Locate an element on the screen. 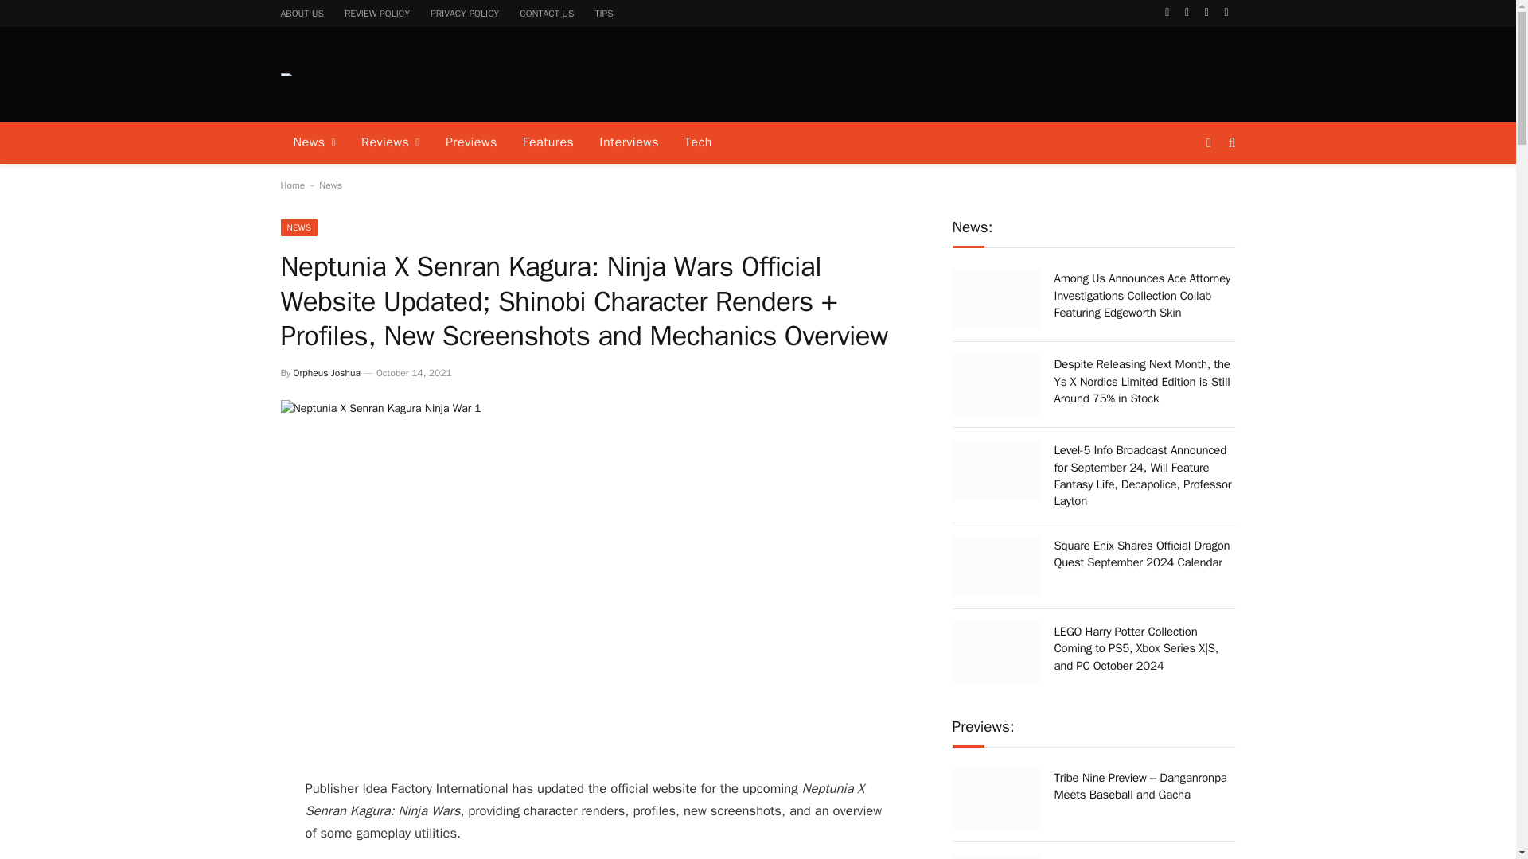 This screenshot has width=1528, height=859. ABOUT US is located at coordinates (302, 13).